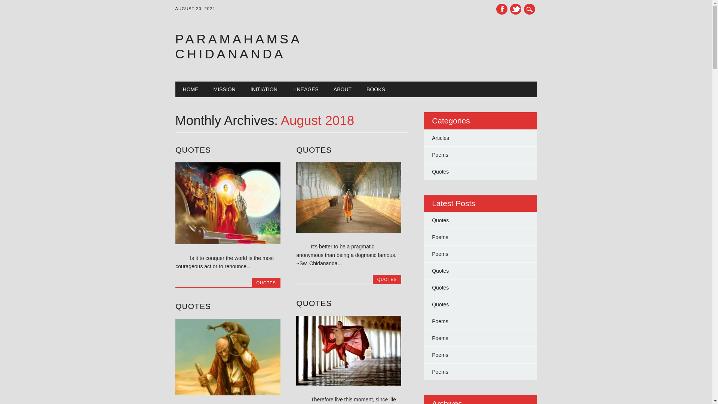 Image resolution: width=718 pixels, height=404 pixels. What do you see at coordinates (305, 89) in the screenshot?
I see `LINEAGES` at bounding box center [305, 89].